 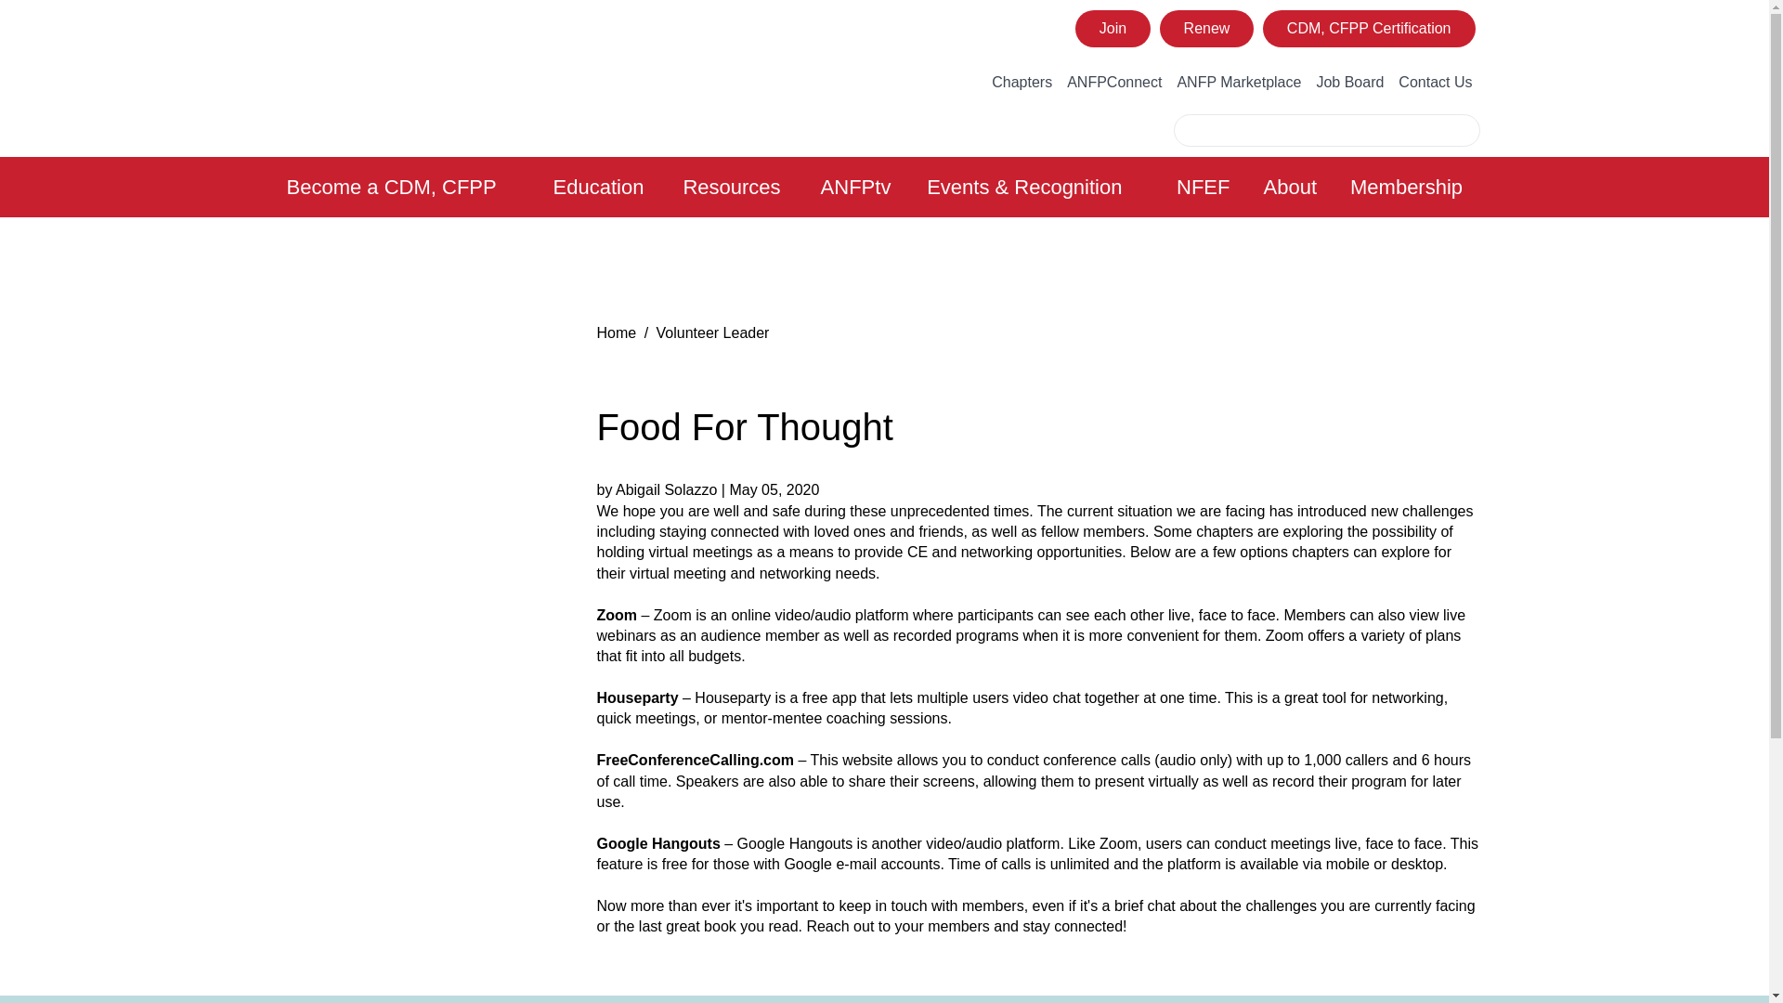 I want to click on Become a CDM, CFPP, so click(x=408, y=187).